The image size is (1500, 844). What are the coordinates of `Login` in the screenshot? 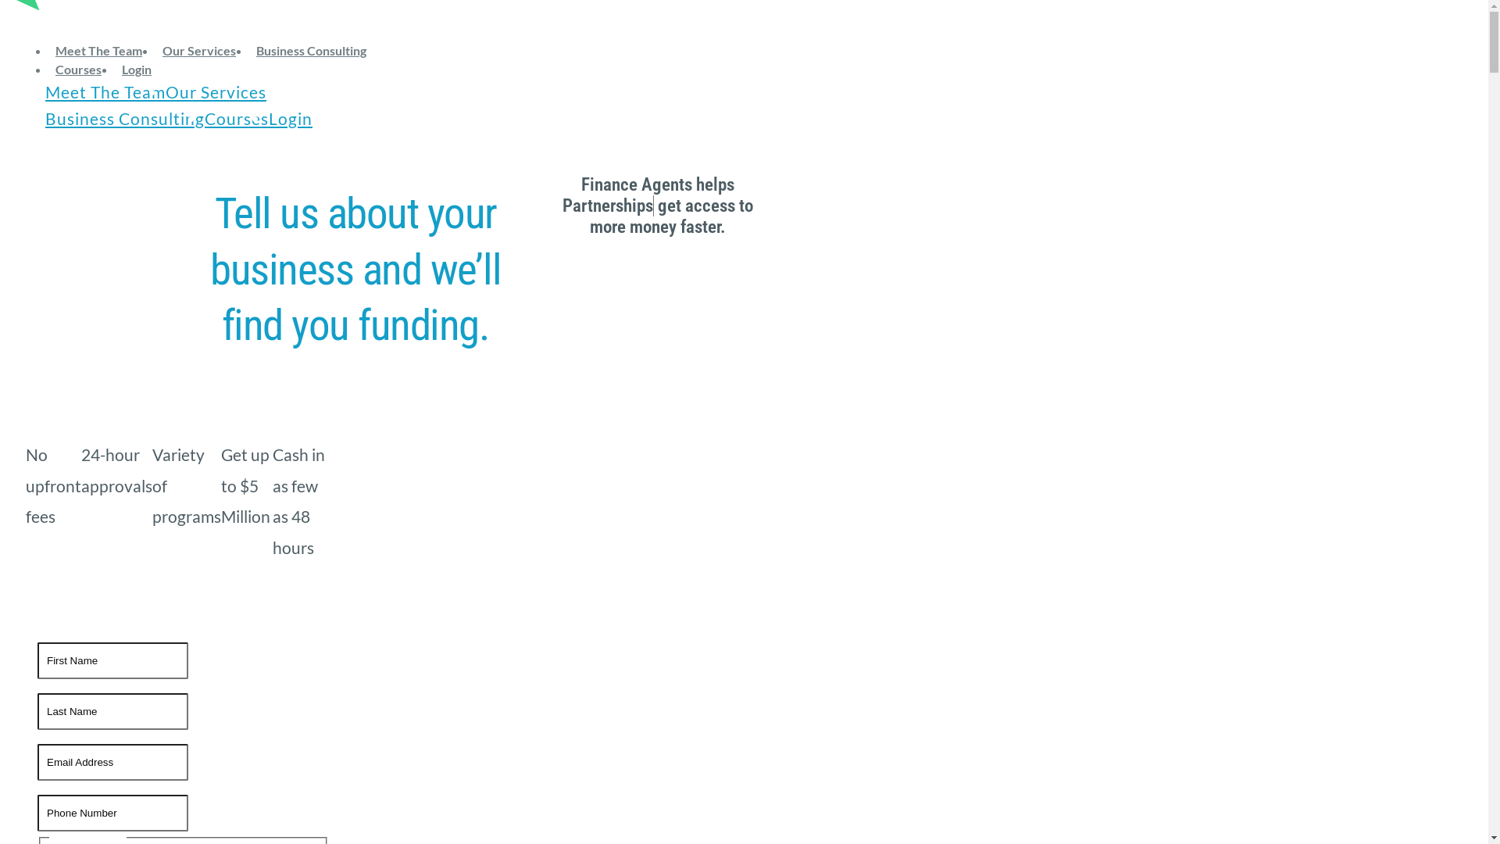 It's located at (137, 69).